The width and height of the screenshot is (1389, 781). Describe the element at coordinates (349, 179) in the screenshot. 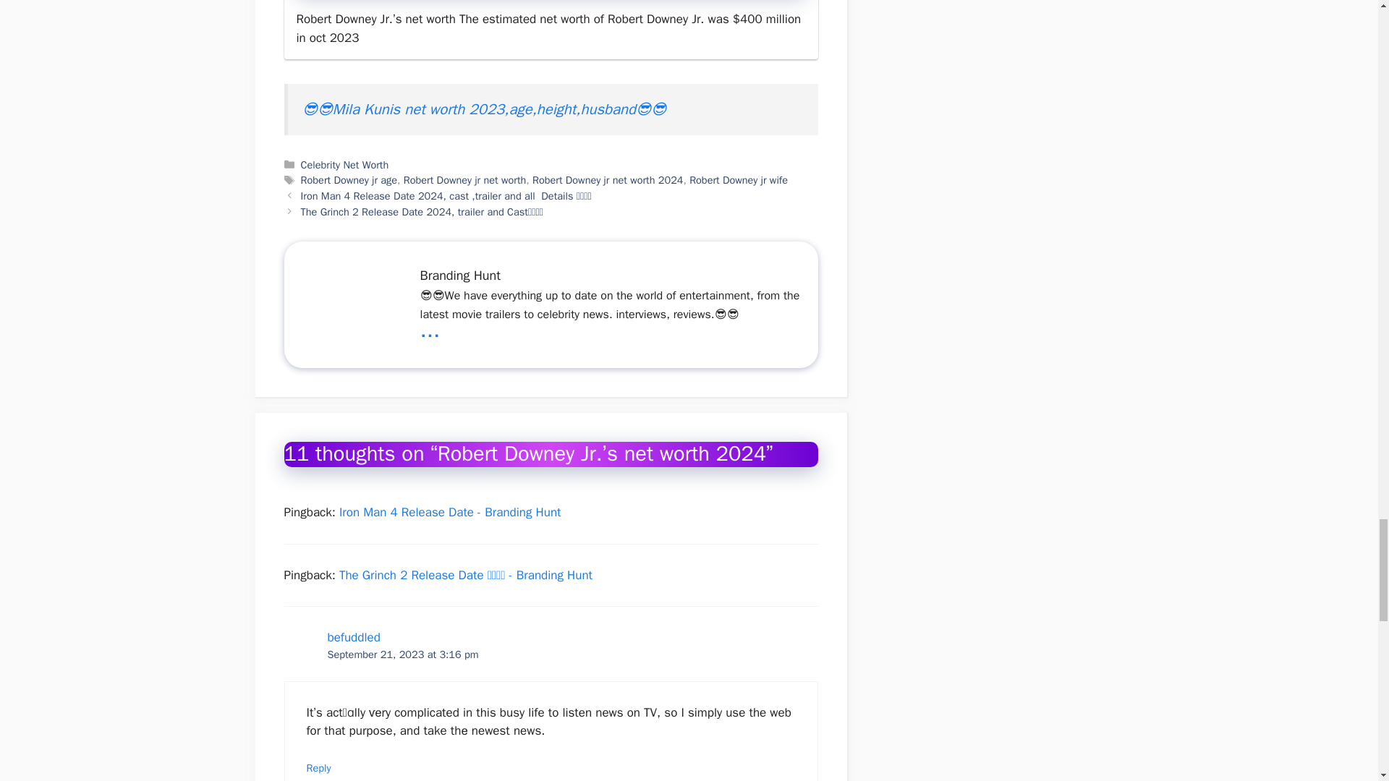

I see `Robert Downey jr age` at that location.